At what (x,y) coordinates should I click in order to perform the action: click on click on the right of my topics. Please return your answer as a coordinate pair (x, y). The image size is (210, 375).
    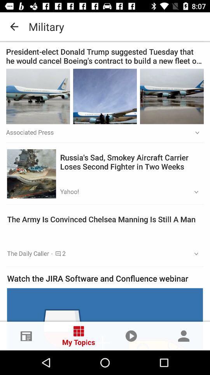
    Looking at the image, I should click on (131, 336).